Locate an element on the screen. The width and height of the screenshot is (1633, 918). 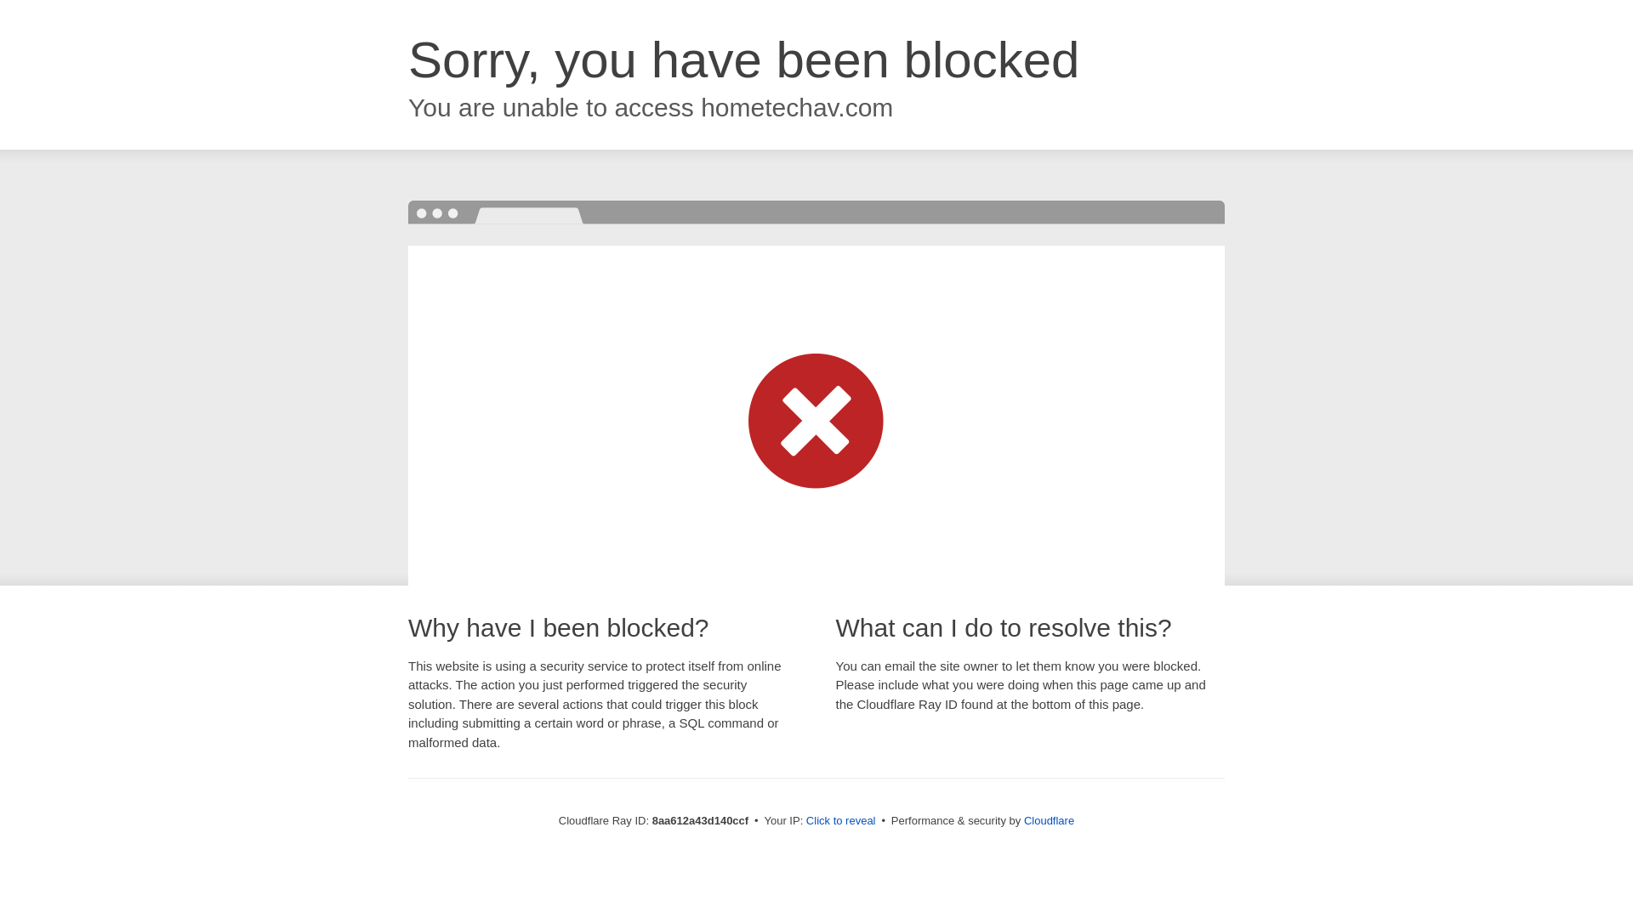
Cloudflare is located at coordinates (1049, 820).